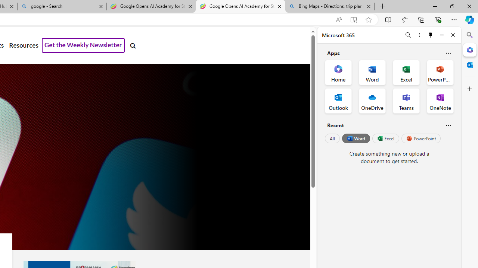  What do you see at coordinates (452, 6) in the screenshot?
I see `Restore` at bounding box center [452, 6].